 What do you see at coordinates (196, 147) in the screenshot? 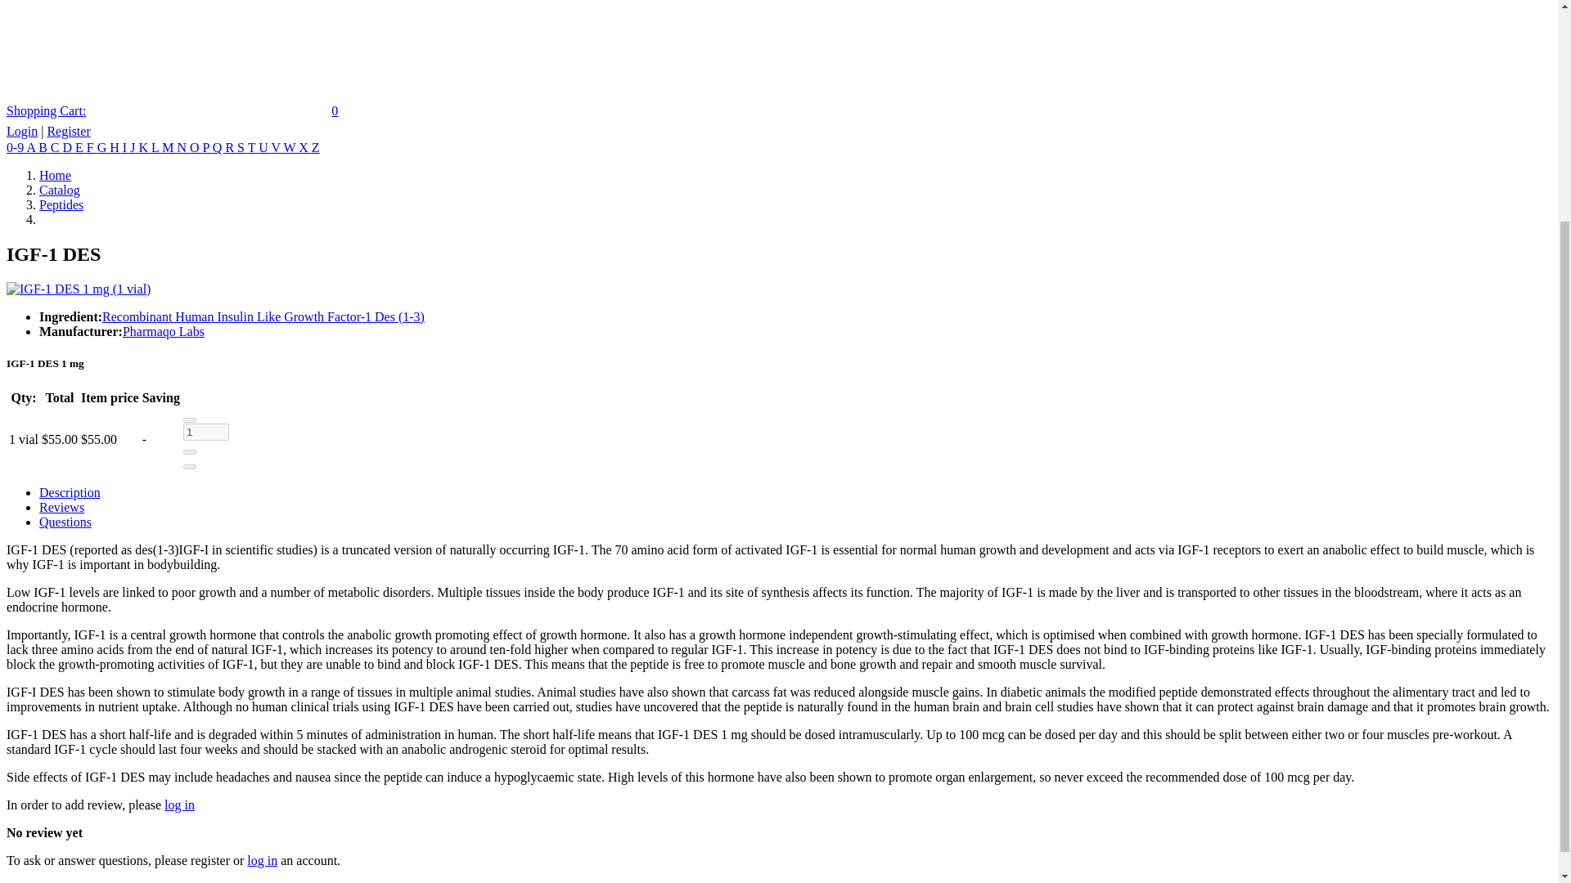
I see `Products 26` at bounding box center [196, 147].